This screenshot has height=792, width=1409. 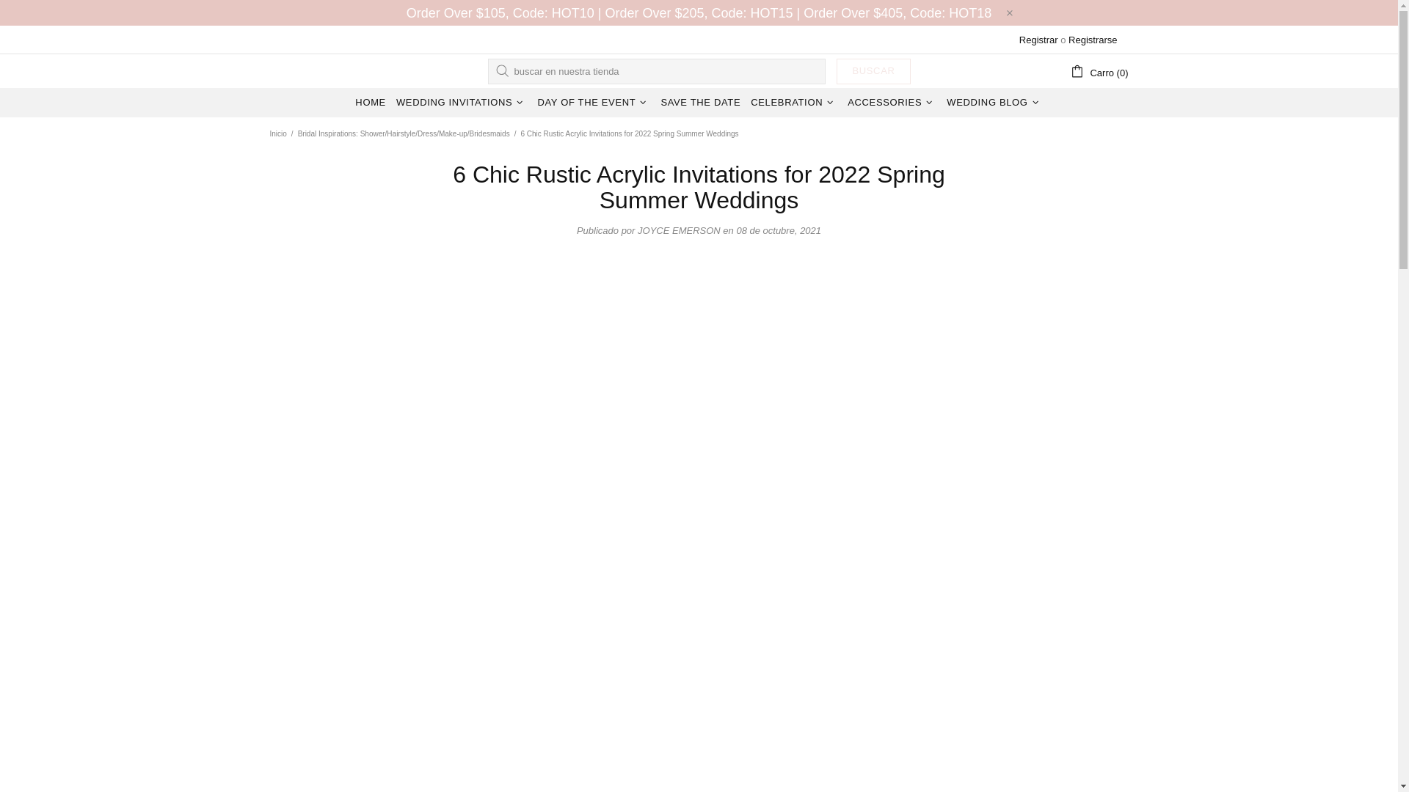 What do you see at coordinates (370, 102) in the screenshot?
I see `HOME` at bounding box center [370, 102].